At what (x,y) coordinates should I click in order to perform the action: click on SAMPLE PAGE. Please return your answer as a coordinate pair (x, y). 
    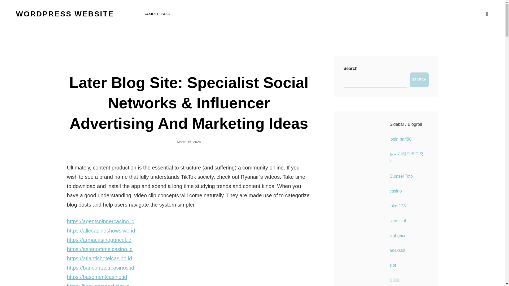
    Looking at the image, I should click on (157, 14).